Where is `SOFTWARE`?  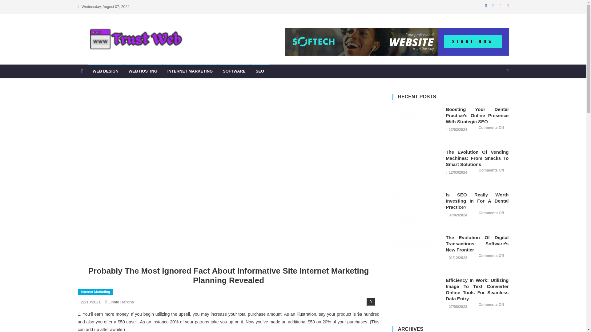
SOFTWARE is located at coordinates (234, 71).